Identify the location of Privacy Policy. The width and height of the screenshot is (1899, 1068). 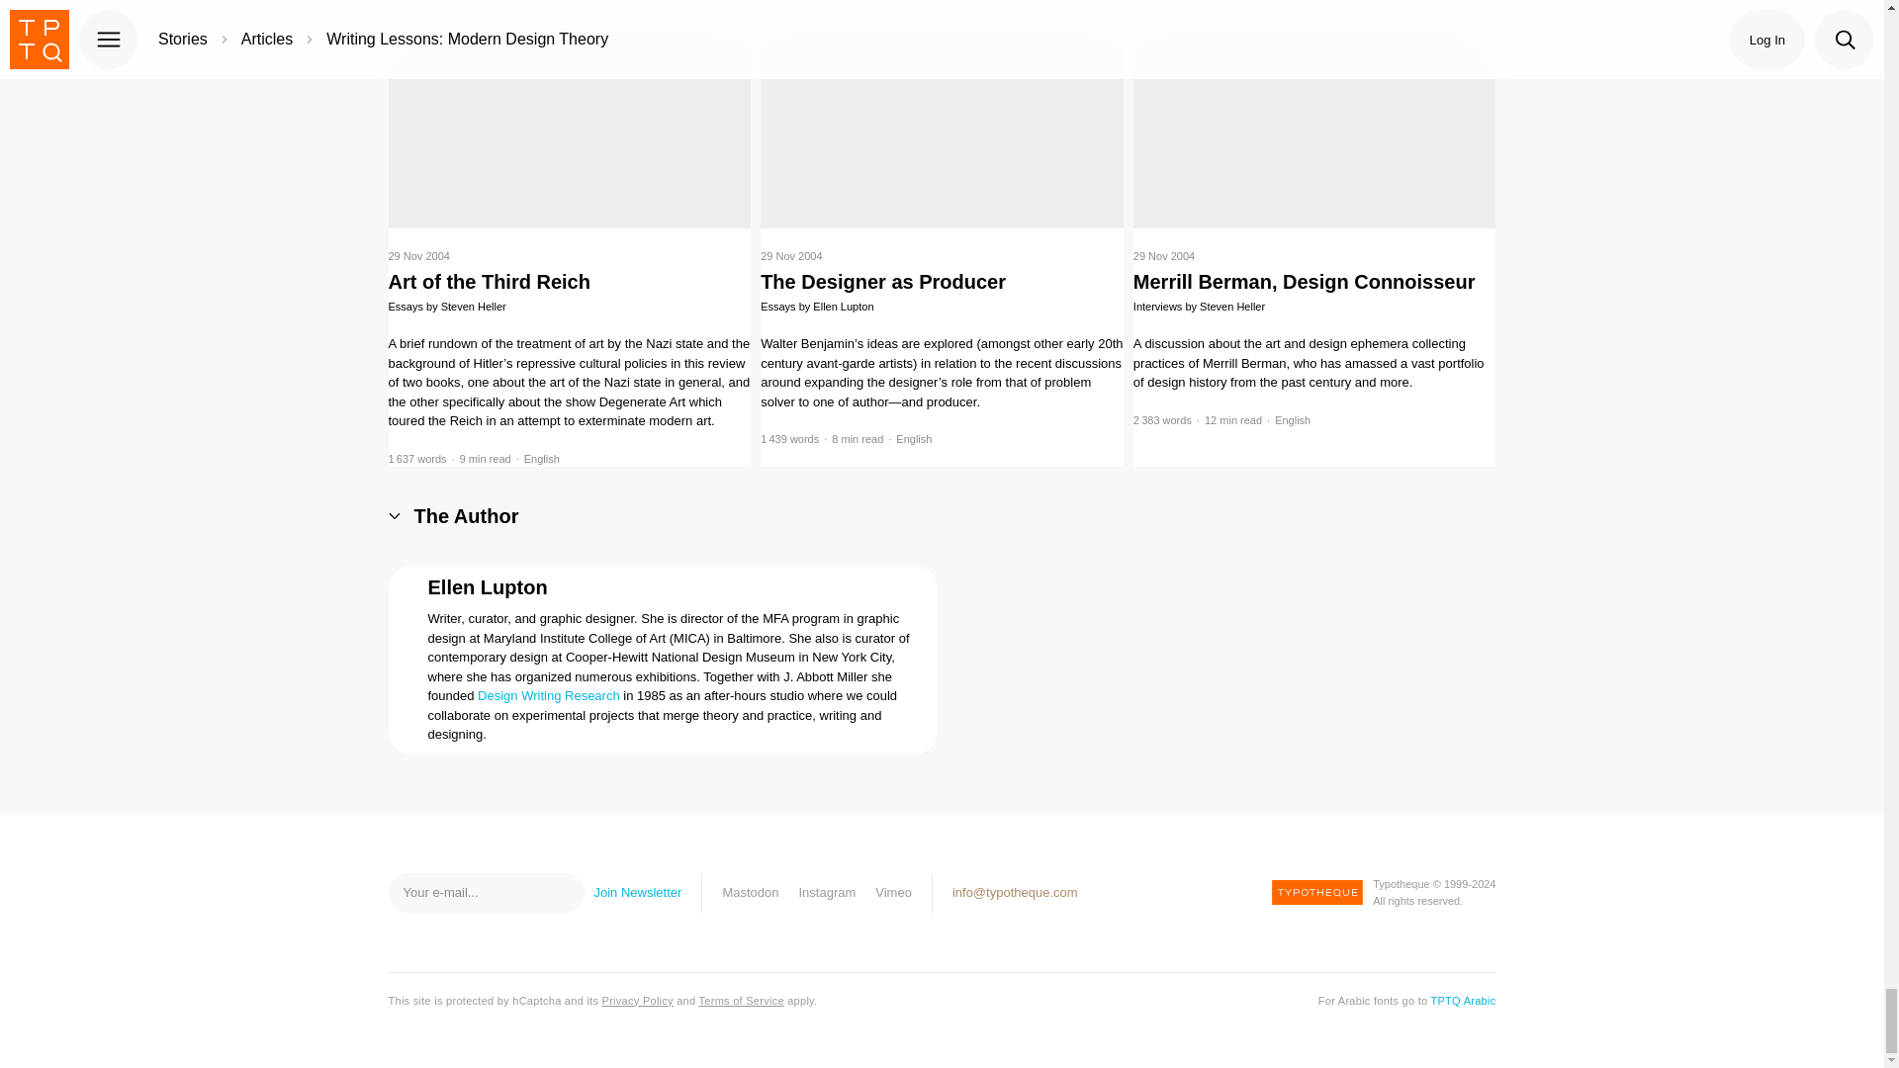
(637, 1001).